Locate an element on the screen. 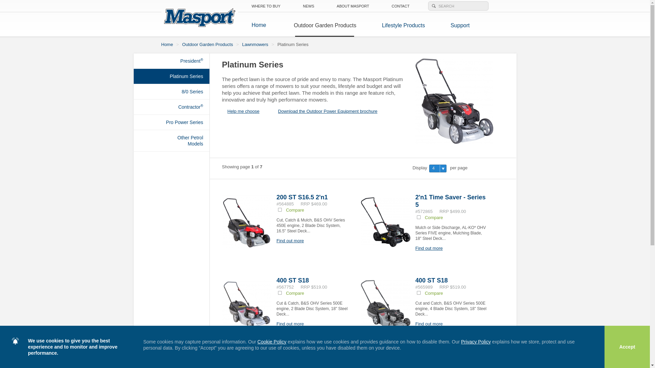 Image resolution: width=655 pixels, height=368 pixels. CONTACT is located at coordinates (401, 6).